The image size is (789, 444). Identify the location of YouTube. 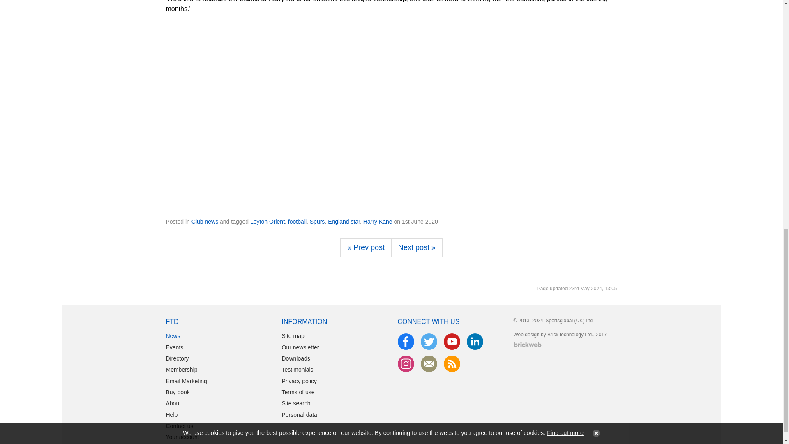
(452, 342).